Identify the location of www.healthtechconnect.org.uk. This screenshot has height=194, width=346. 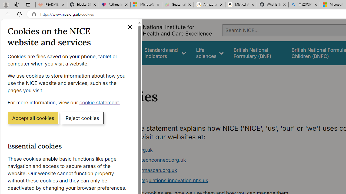
(215, 160).